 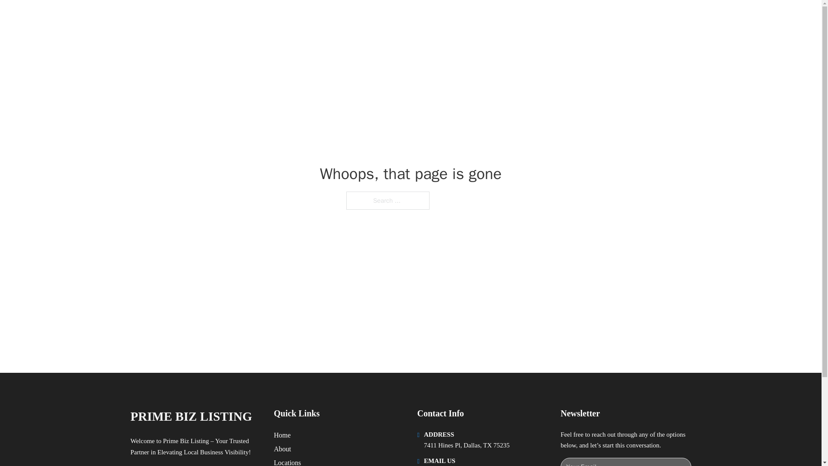 I want to click on HOME, so click(x=523, y=16).